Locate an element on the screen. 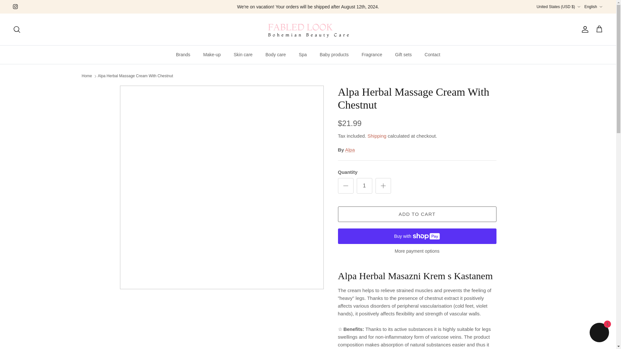 This screenshot has height=349, width=621. Down is located at coordinates (579, 7).